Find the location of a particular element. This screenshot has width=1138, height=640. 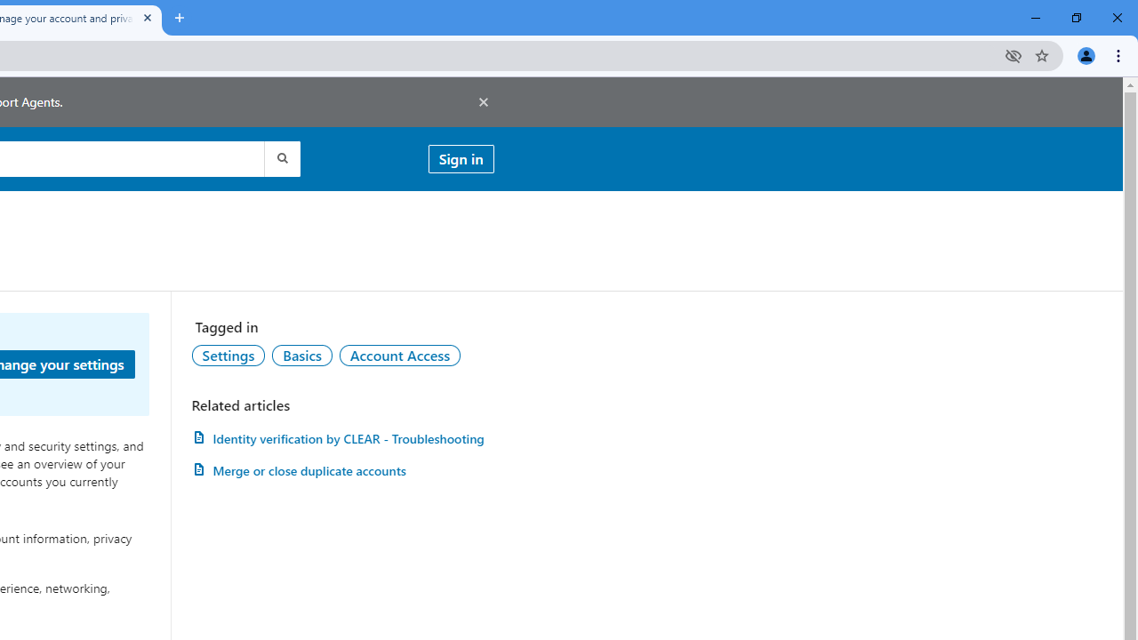

Merge or close duplicate accounts is located at coordinates (342, 471).